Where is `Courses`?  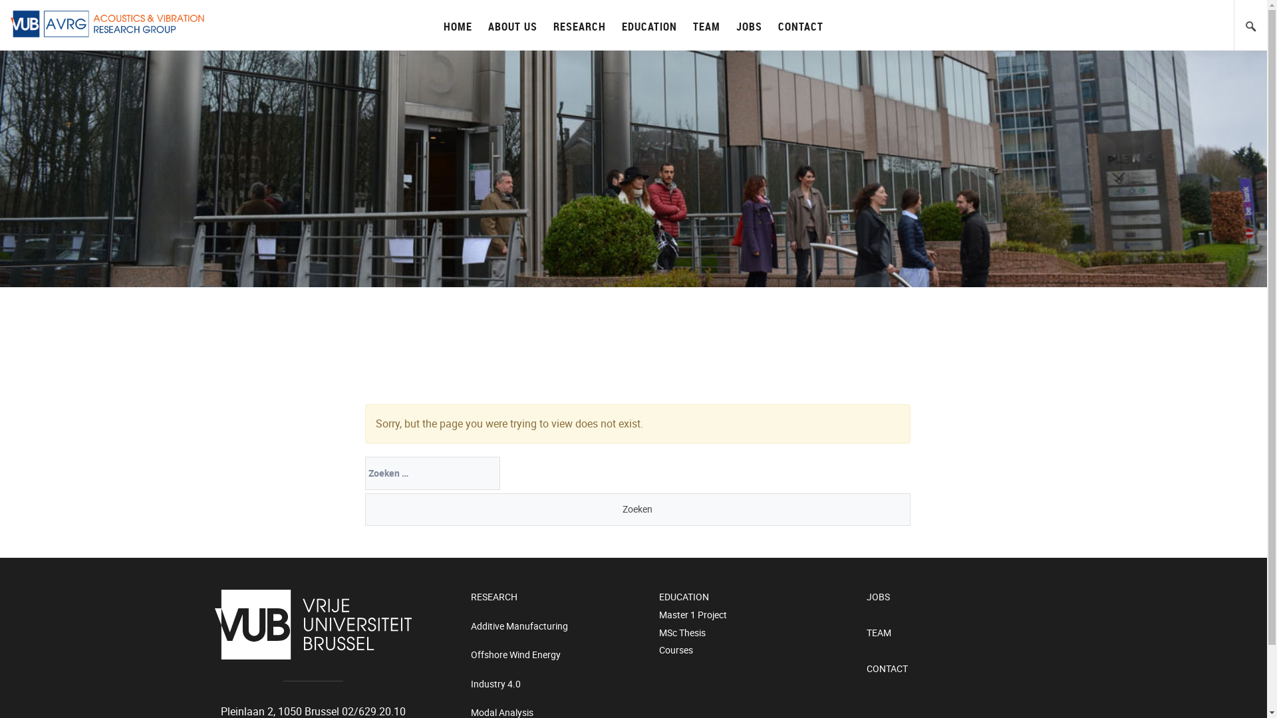
Courses is located at coordinates (757, 652).